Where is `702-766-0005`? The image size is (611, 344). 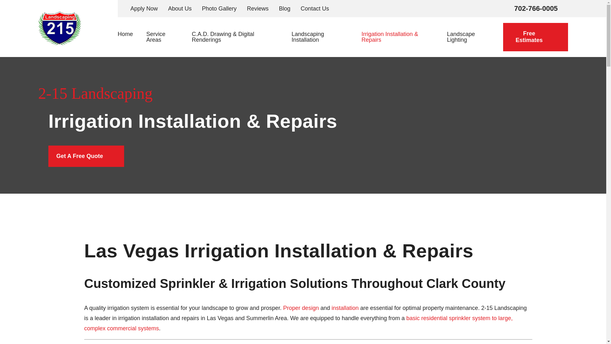 702-766-0005 is located at coordinates (536, 8).